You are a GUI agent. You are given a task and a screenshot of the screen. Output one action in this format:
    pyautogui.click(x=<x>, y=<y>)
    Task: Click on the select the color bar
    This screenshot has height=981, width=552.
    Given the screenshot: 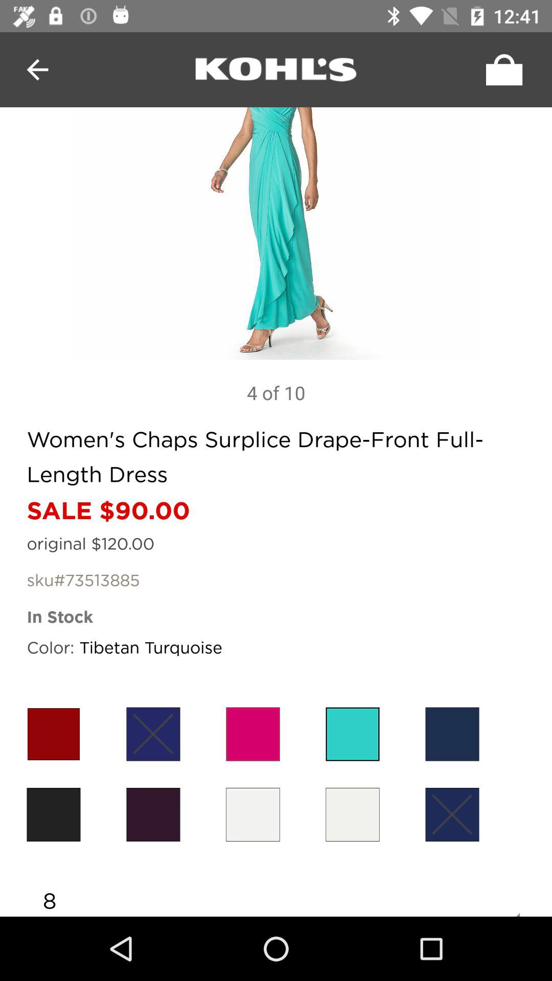 What is the action you would take?
    pyautogui.click(x=452, y=734)
    